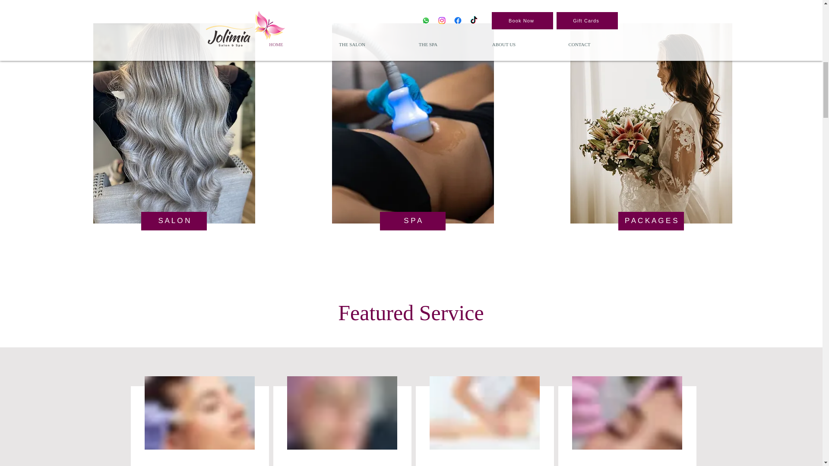  I want to click on S A L O N, so click(174, 221).